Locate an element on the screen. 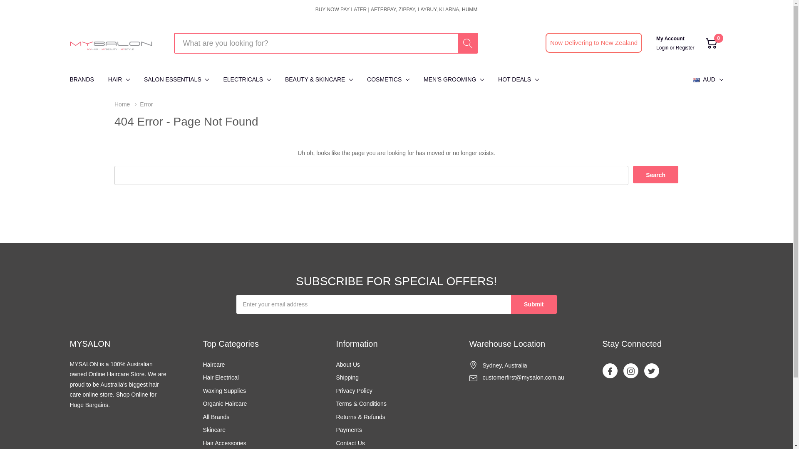 Image resolution: width=799 pixels, height=449 pixels. BEAUTY & SKINCARE is located at coordinates (315, 80).